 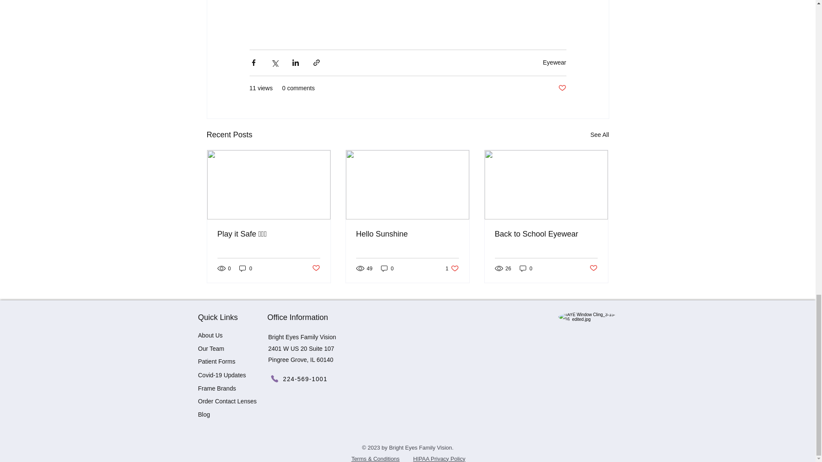 I want to click on See All, so click(x=599, y=135).